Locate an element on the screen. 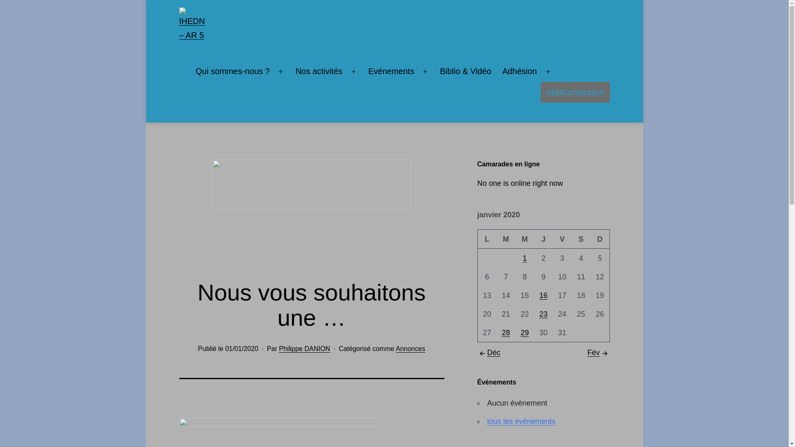  Ouvrir le menu is located at coordinates (354, 72).